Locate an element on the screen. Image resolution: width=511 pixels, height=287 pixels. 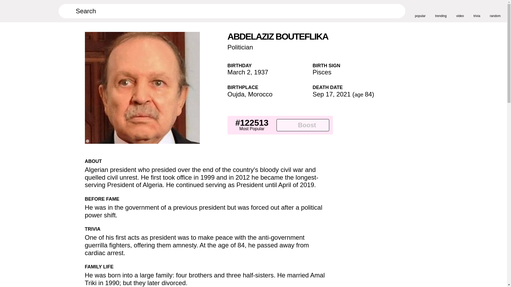
Pisces is located at coordinates (322, 72).